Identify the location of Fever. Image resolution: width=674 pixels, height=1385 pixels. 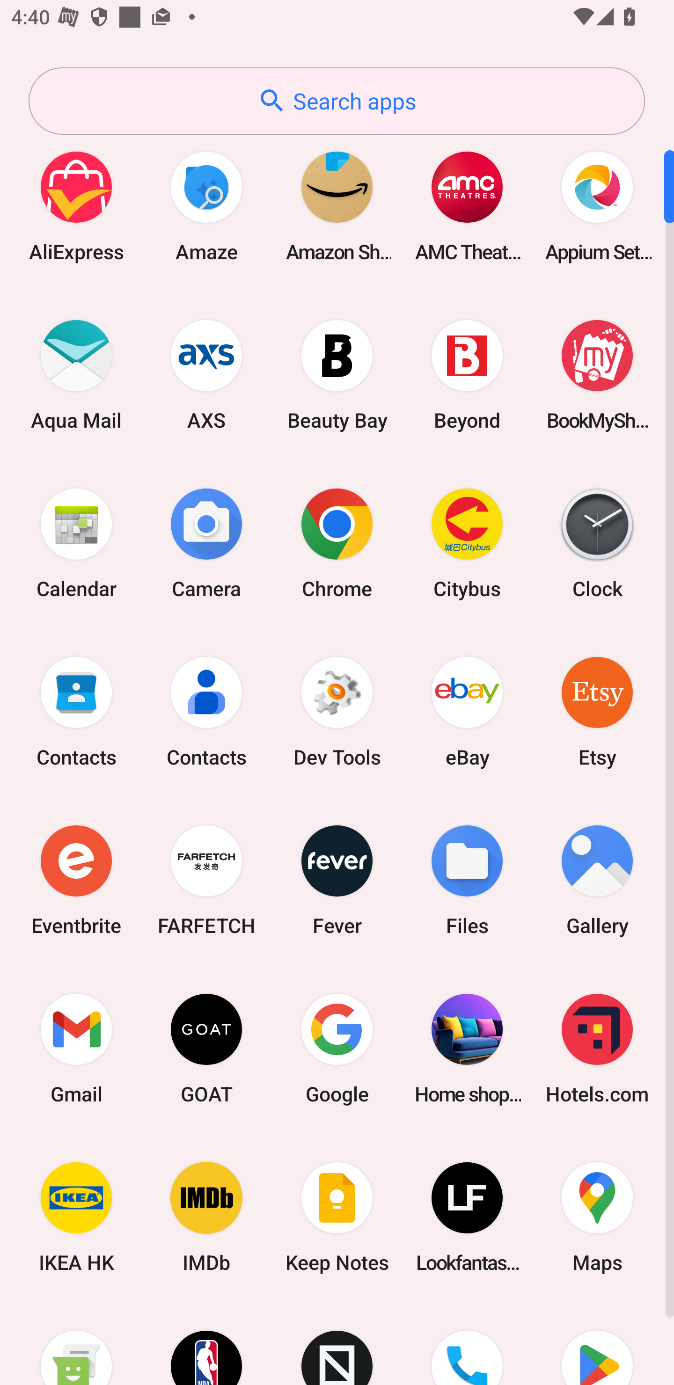
(337, 880).